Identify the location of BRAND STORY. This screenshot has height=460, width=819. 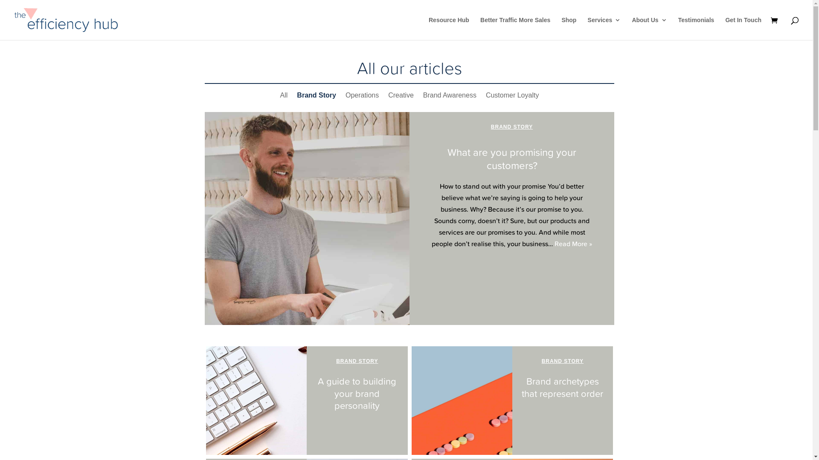
(357, 361).